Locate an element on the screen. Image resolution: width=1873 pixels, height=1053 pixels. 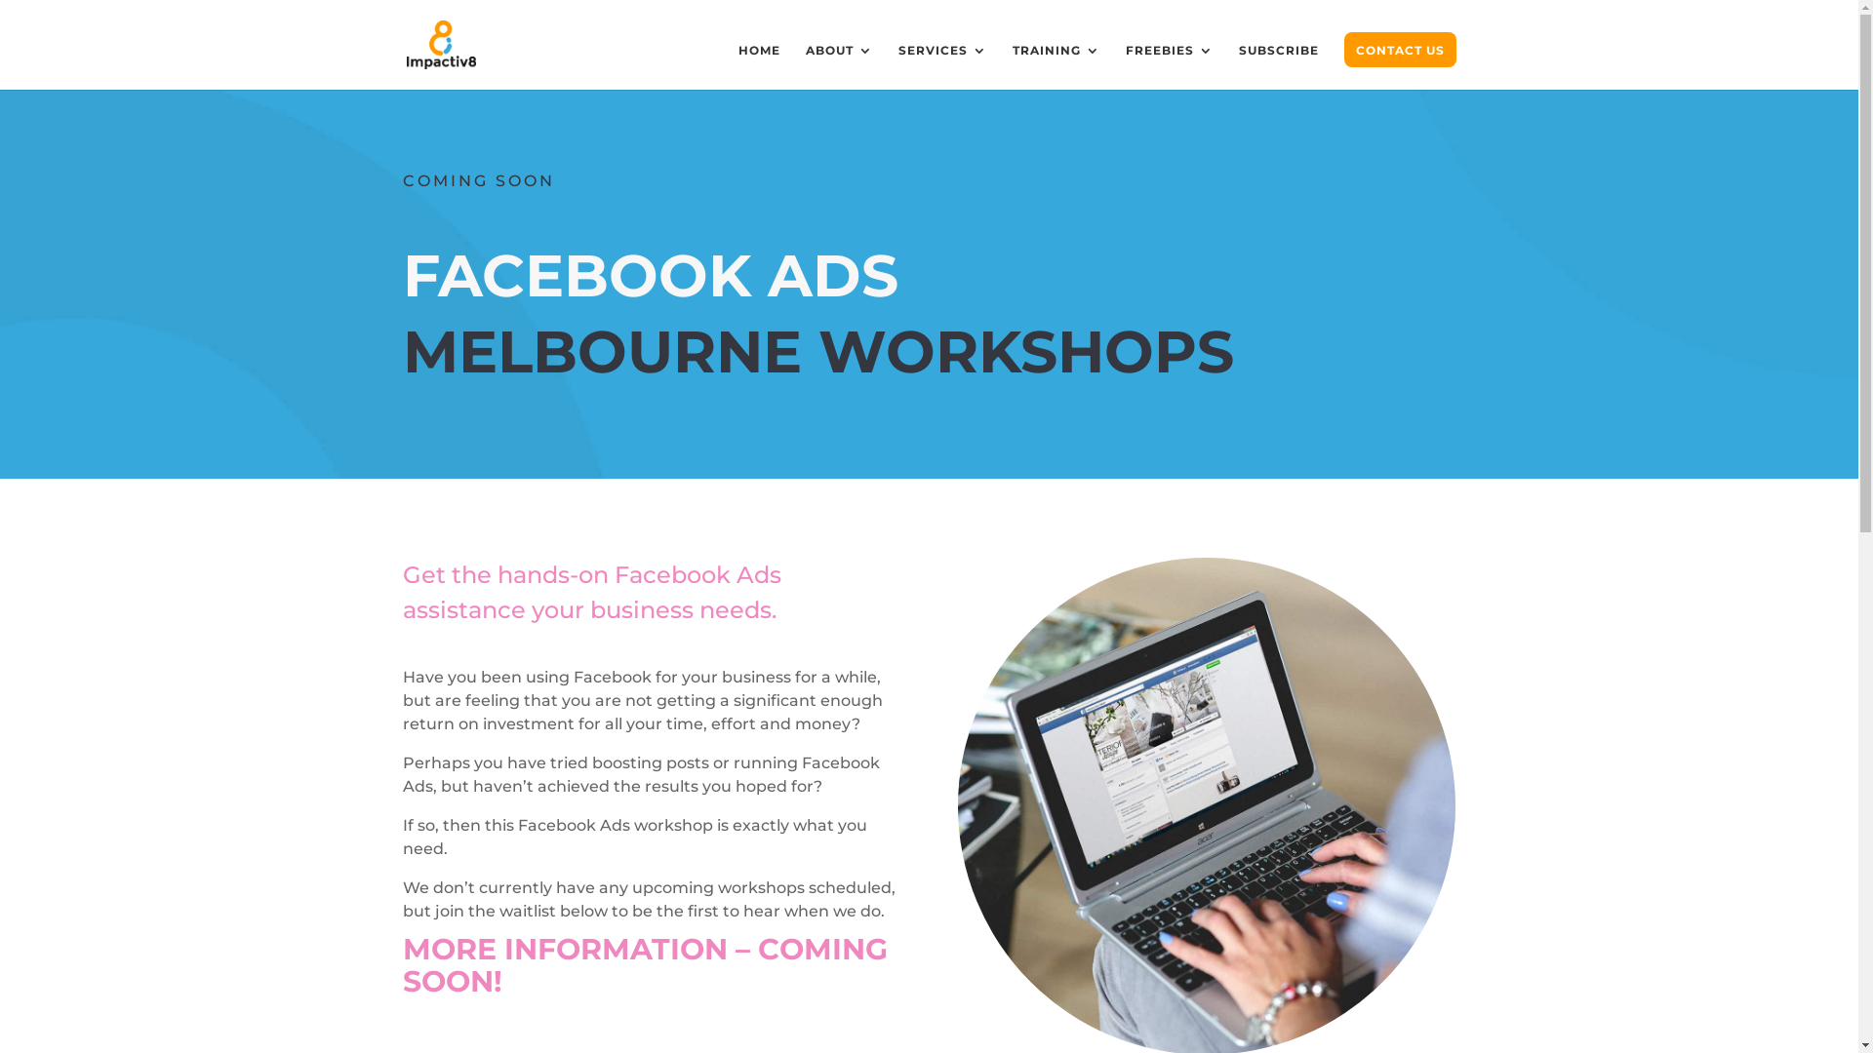
CONTACT US is located at coordinates (1401, 66).